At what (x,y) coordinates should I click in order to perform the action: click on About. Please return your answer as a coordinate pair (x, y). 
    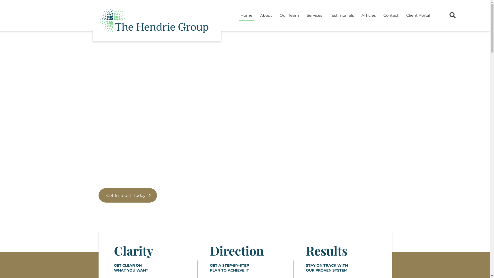
    Looking at the image, I should click on (266, 15).